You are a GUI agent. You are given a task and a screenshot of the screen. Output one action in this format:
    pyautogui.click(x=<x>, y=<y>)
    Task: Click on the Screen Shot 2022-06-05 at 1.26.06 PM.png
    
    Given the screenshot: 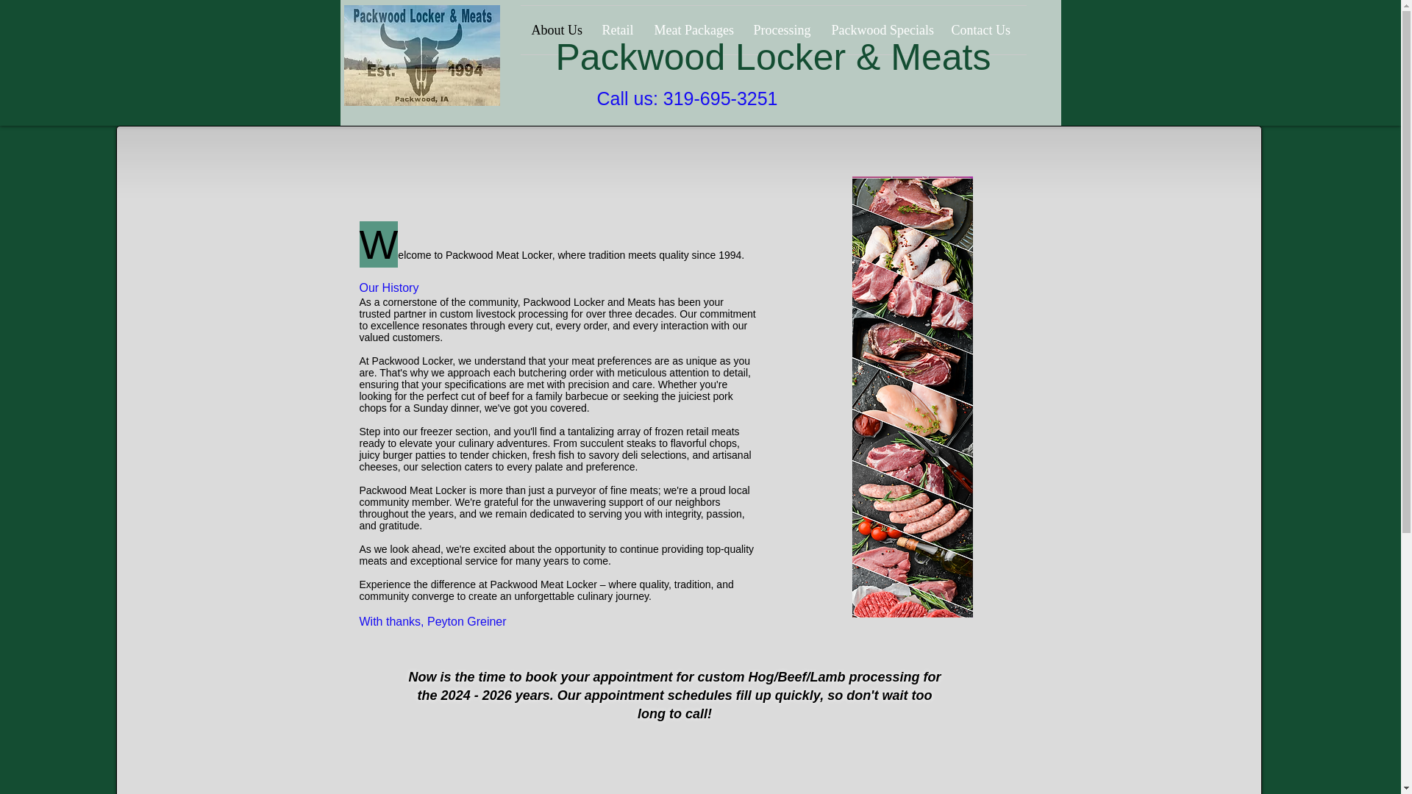 What is the action you would take?
    pyautogui.click(x=1072, y=236)
    